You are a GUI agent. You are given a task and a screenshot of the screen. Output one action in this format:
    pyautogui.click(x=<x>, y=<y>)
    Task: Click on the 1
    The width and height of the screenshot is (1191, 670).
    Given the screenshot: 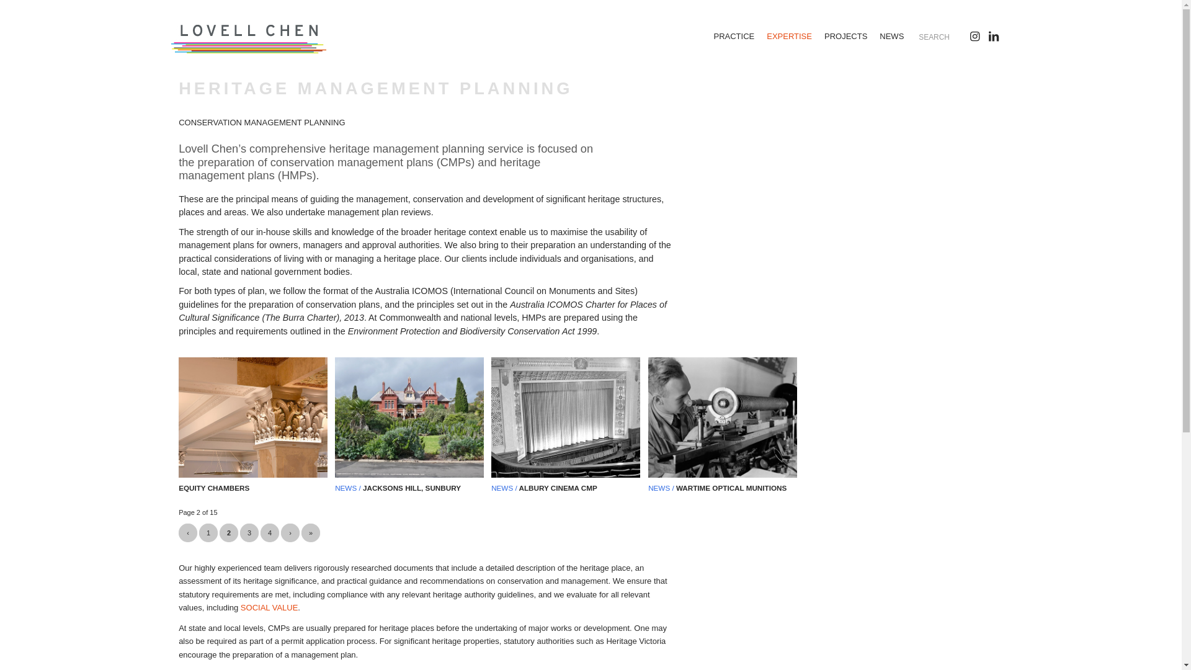 What is the action you would take?
    pyautogui.click(x=208, y=533)
    